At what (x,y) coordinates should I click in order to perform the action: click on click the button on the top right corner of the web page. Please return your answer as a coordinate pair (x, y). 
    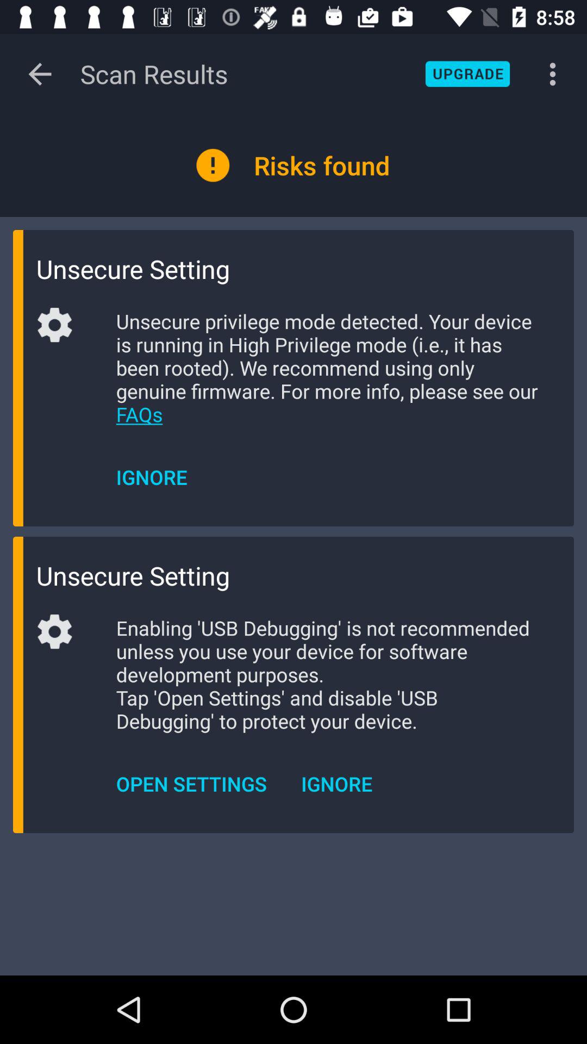
    Looking at the image, I should click on (552, 74).